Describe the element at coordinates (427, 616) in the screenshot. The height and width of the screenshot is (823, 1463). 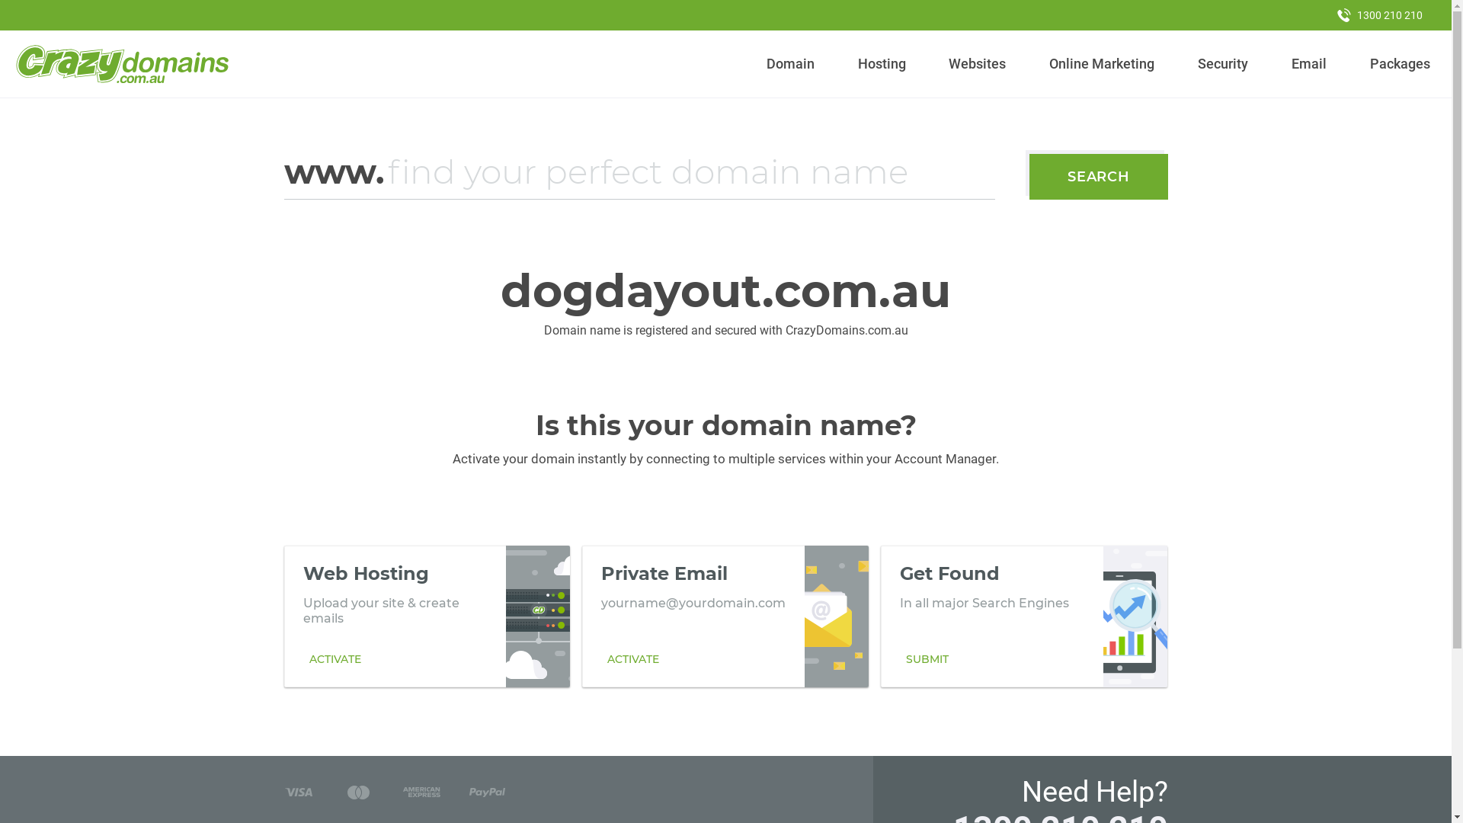
I see `Web Hosting
Upload your site & create emails
ACTIVATE` at that location.